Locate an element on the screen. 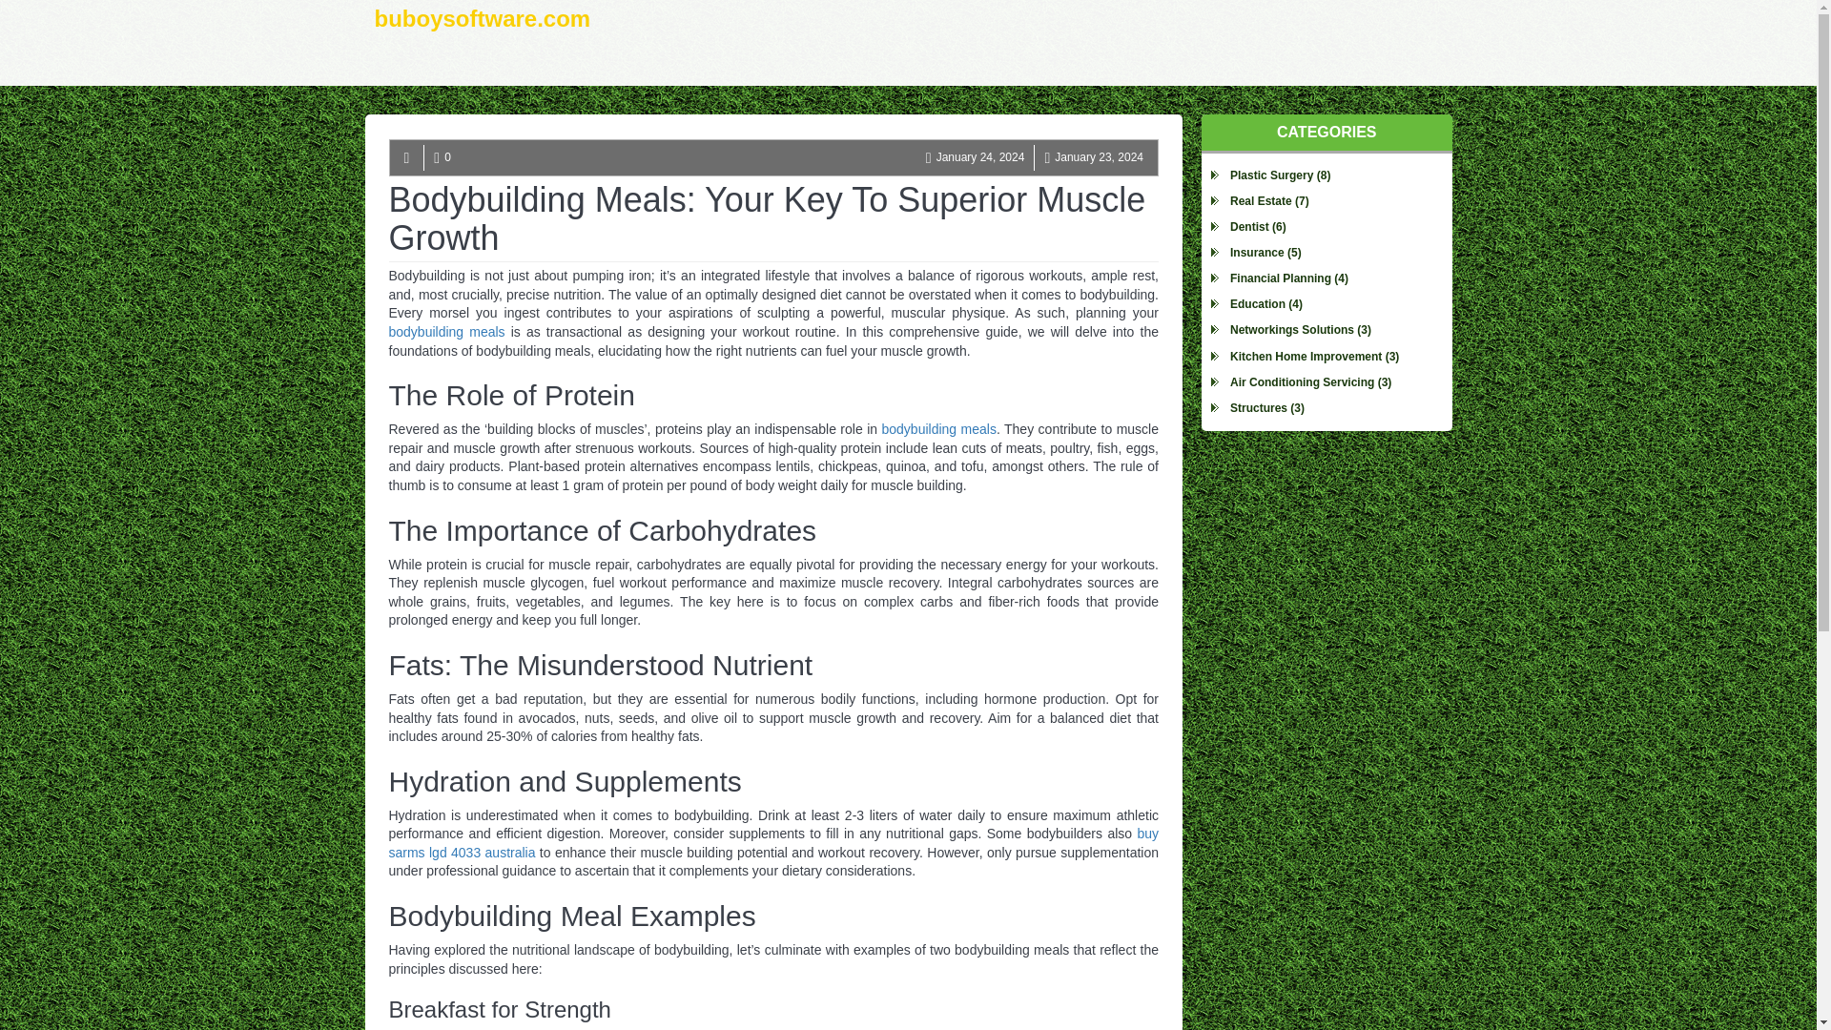  bodybuilding meals is located at coordinates (938, 428).